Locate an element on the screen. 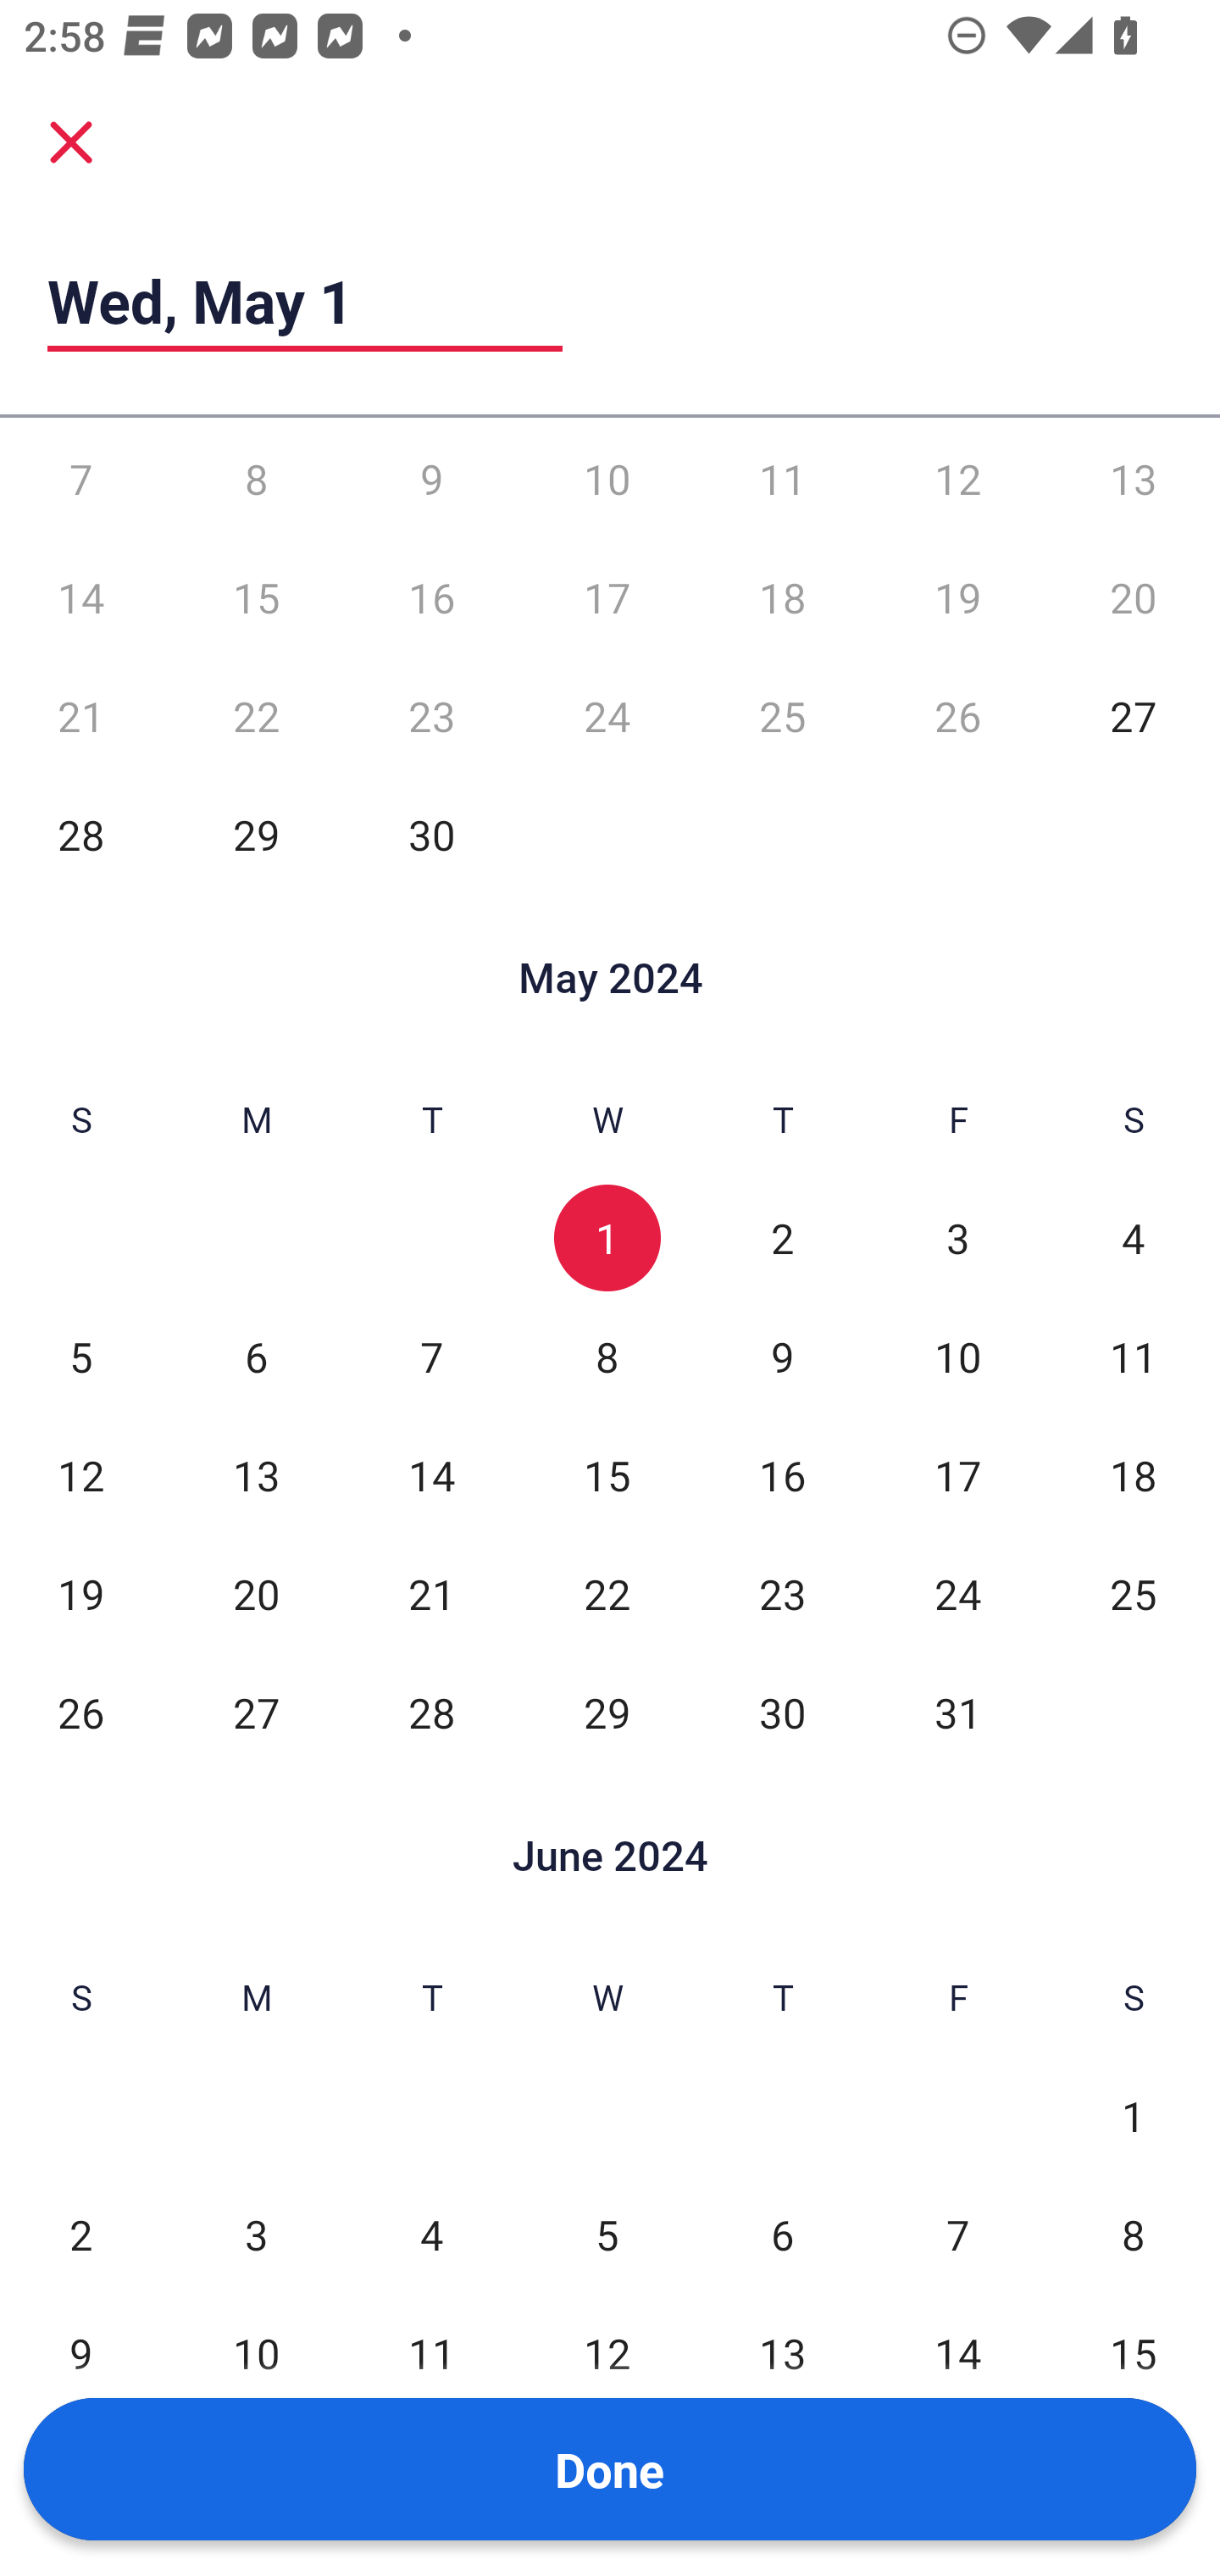  Wed, May 1 is located at coordinates (305, 300).